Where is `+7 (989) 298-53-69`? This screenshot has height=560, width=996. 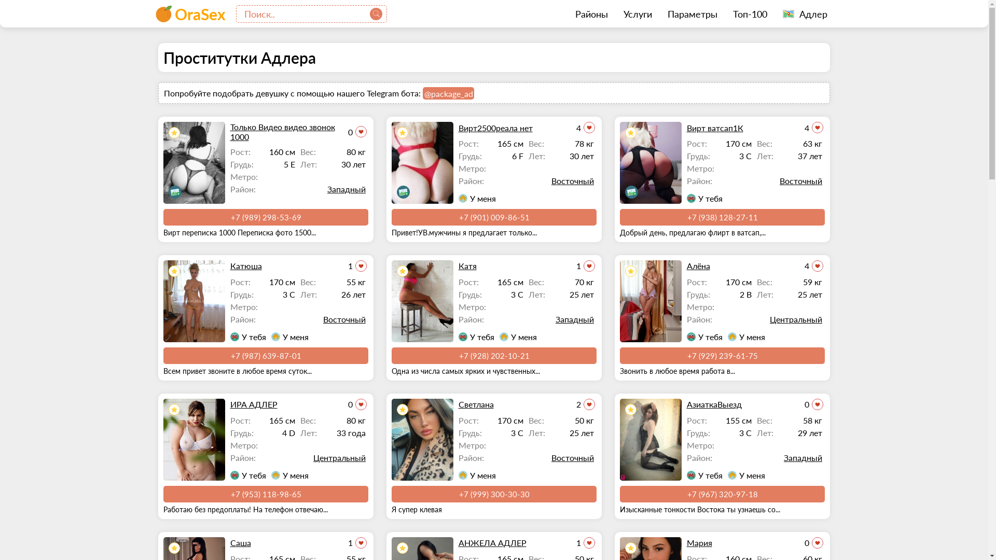
+7 (989) 298-53-69 is located at coordinates (266, 217).